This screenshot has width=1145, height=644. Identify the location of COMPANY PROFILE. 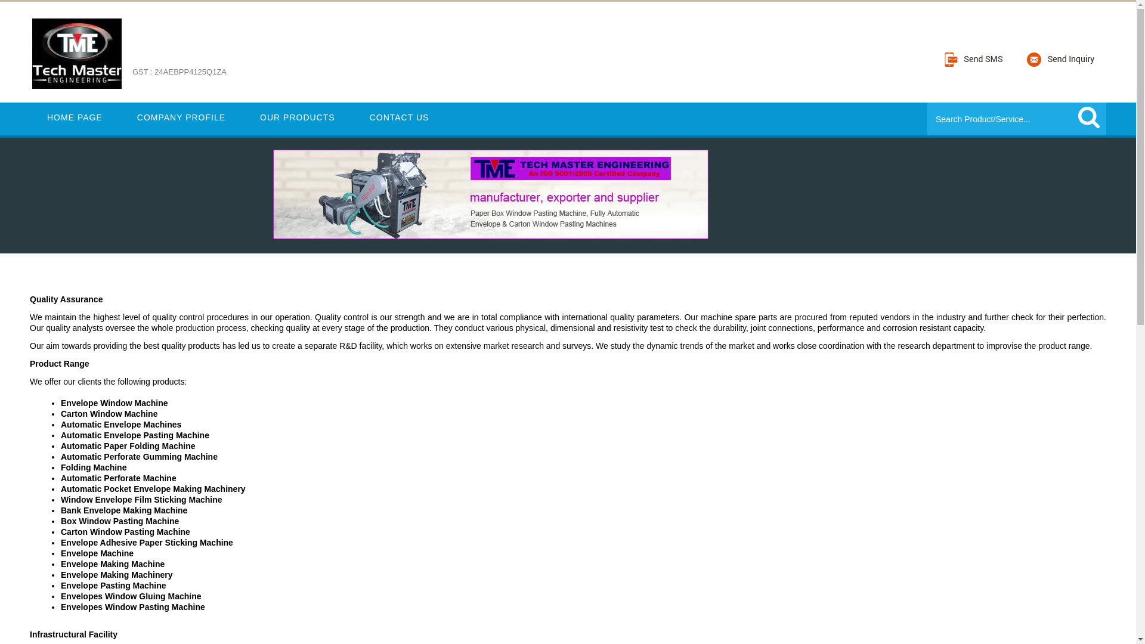
(181, 117).